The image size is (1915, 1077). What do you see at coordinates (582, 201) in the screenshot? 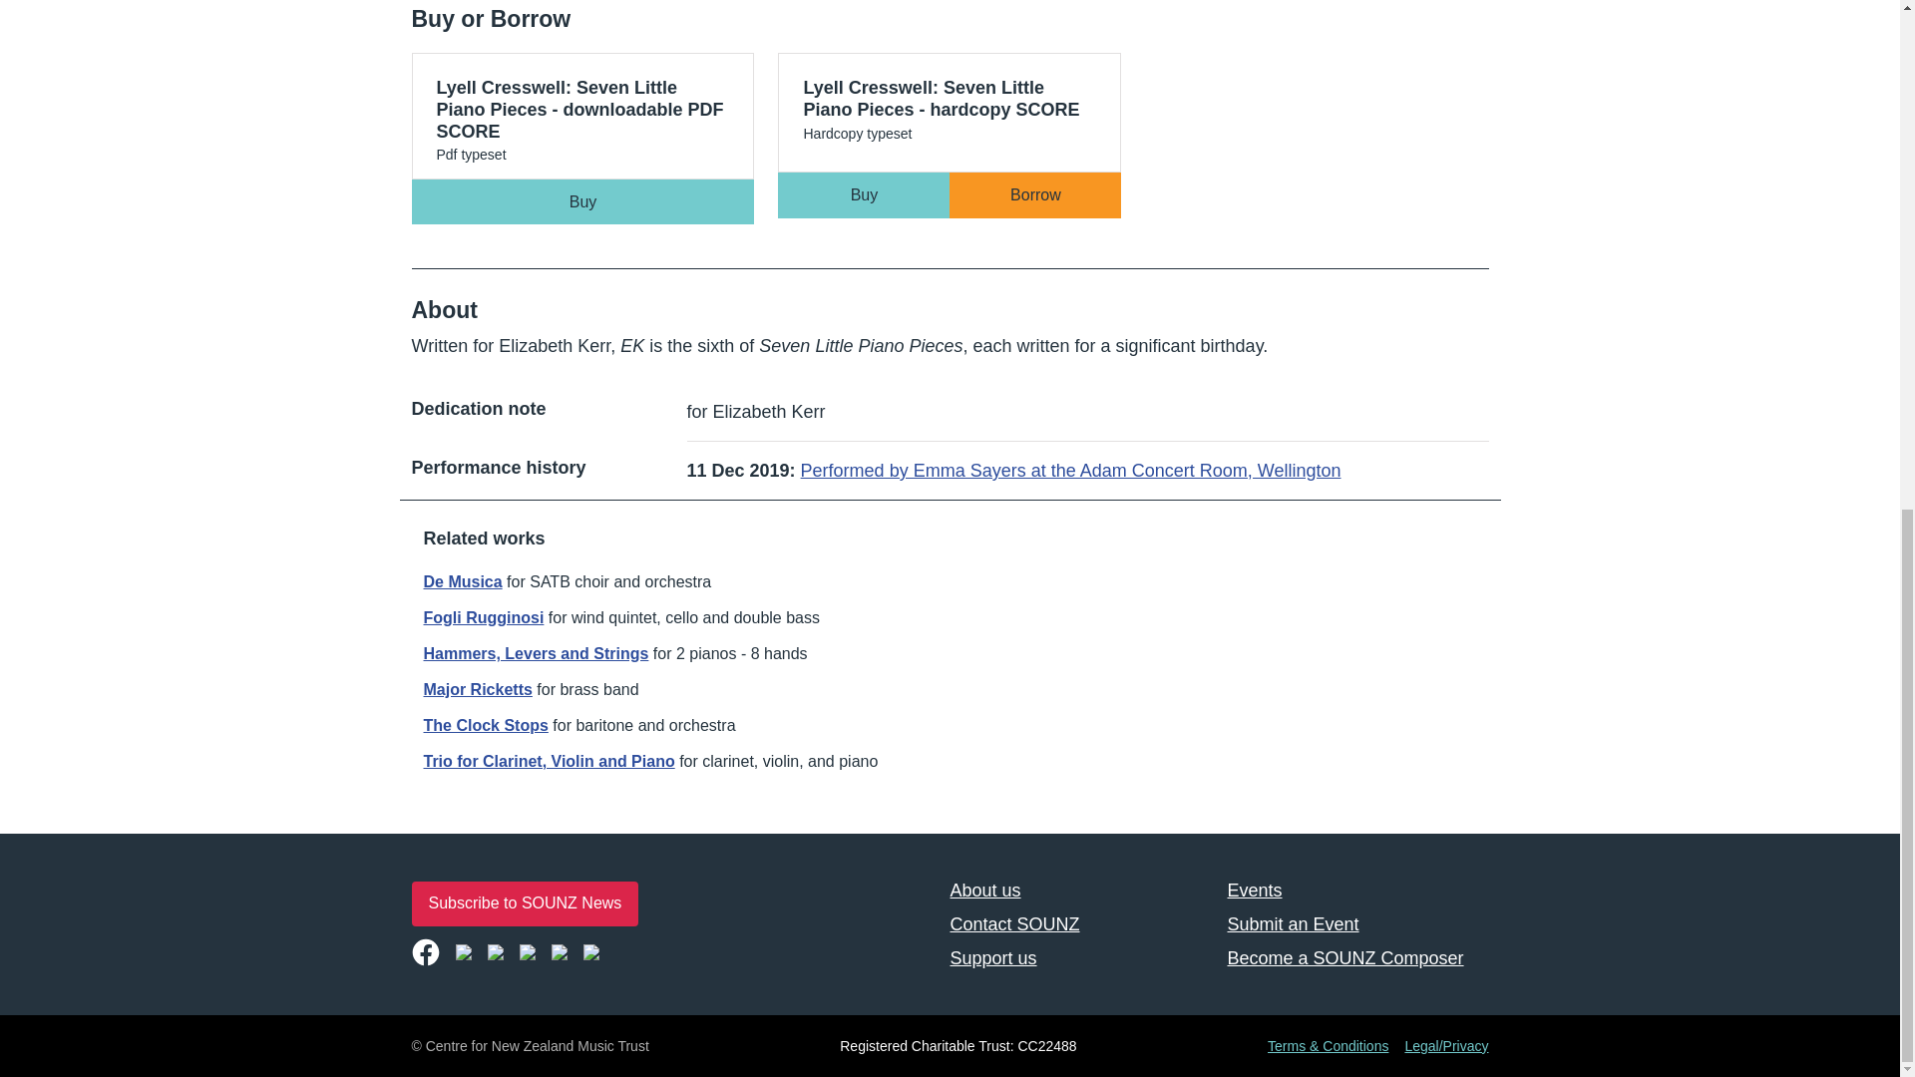
I see `Buy` at bounding box center [582, 201].